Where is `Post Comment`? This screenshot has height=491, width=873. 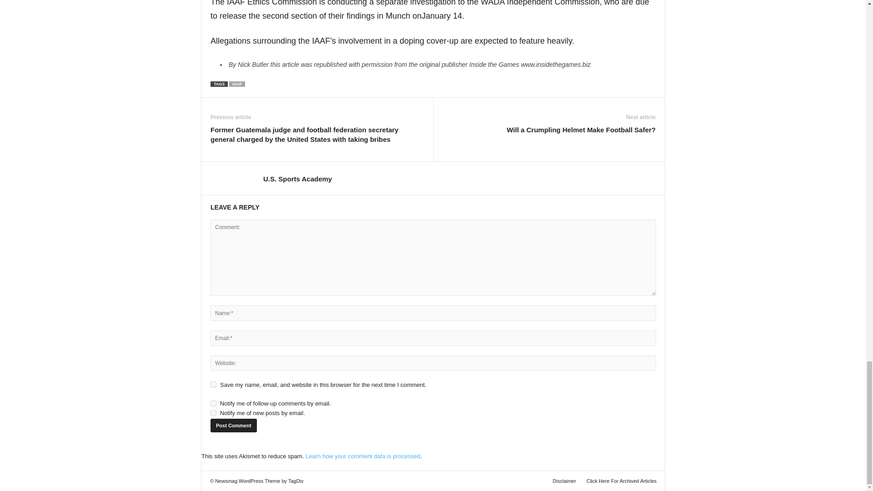 Post Comment is located at coordinates (233, 426).